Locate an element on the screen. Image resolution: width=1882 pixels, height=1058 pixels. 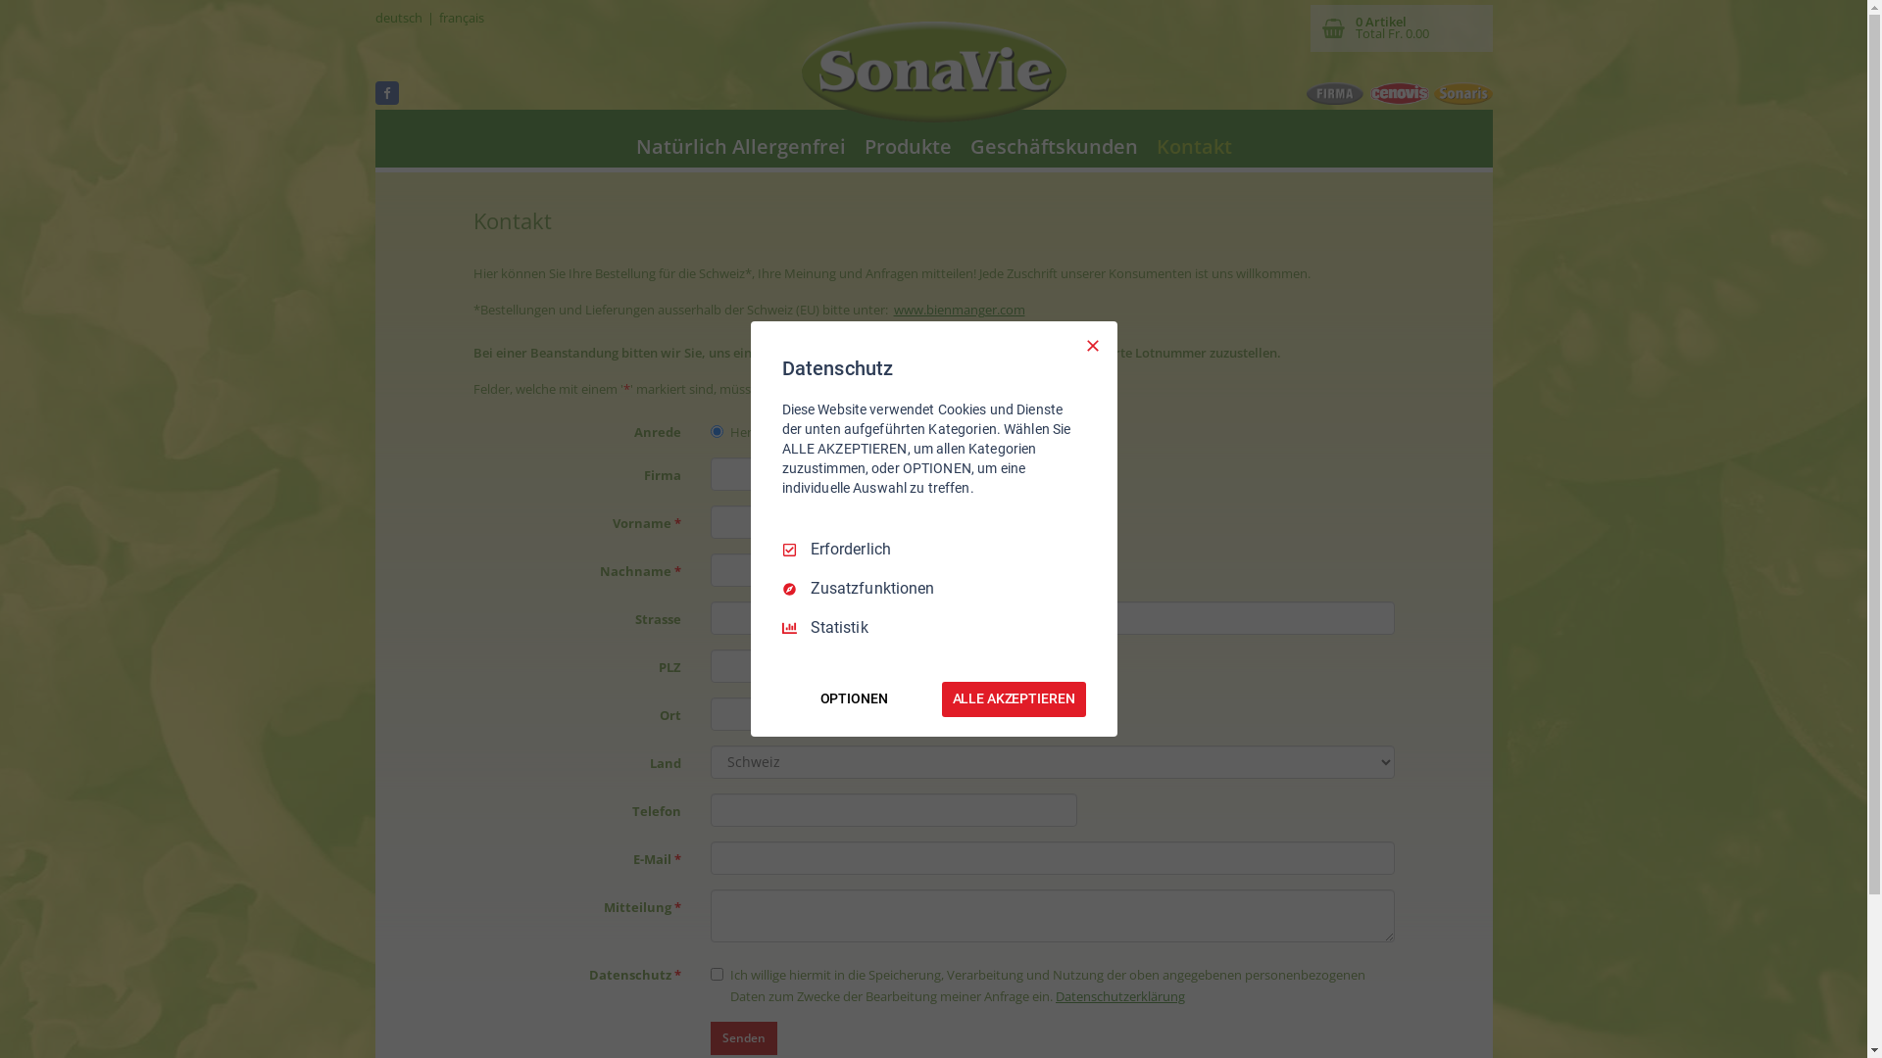
Sonaris is located at coordinates (1462, 94).